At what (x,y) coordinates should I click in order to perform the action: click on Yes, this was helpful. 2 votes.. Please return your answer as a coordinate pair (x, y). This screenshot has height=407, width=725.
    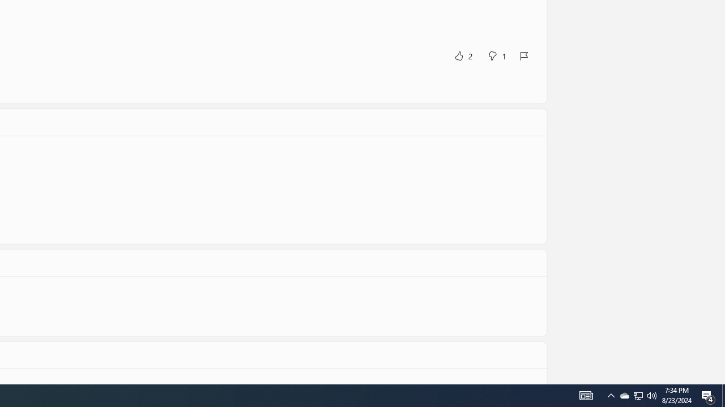
    Looking at the image, I should click on (462, 55).